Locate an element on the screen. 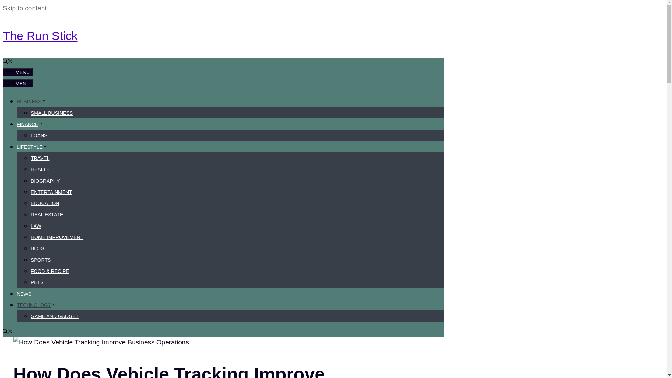  ENTERTAINMENT is located at coordinates (51, 192).